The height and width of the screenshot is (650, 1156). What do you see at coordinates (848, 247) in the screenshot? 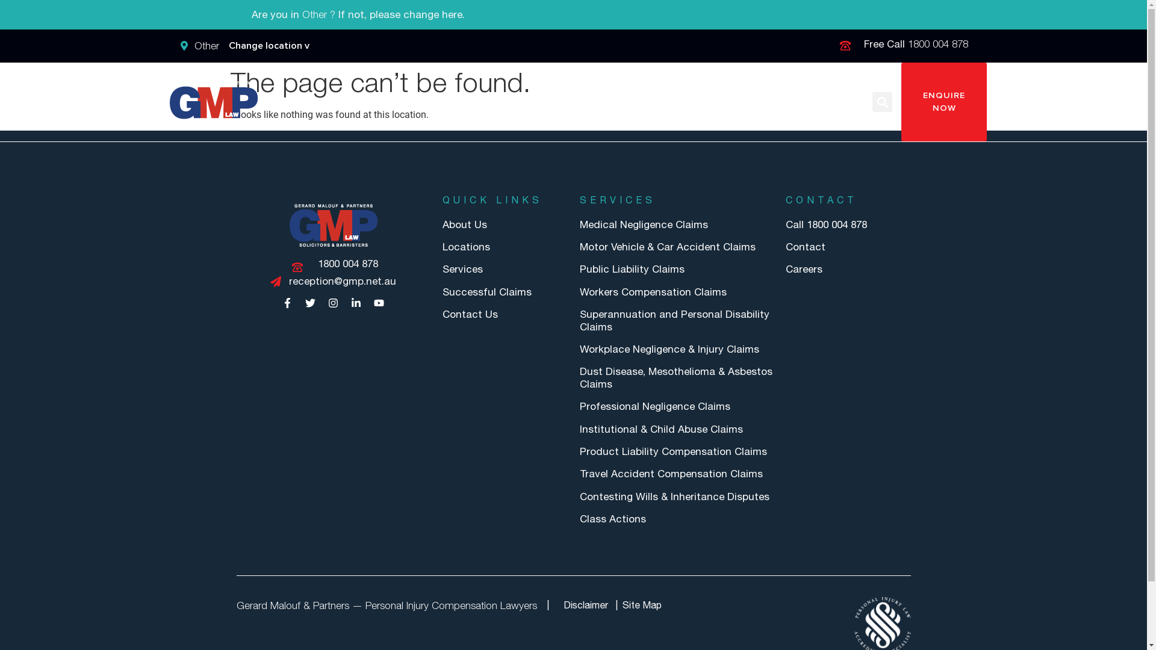
I see `Contact` at bounding box center [848, 247].